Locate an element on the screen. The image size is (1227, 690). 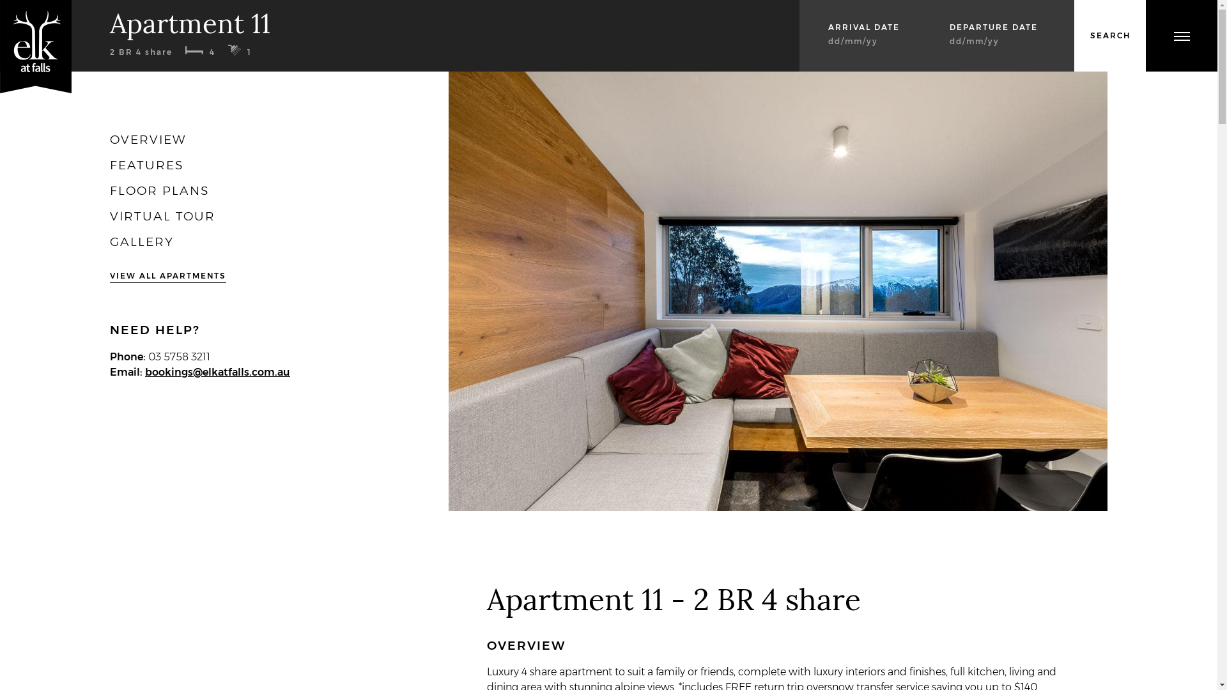
Search is located at coordinates (1110, 36).